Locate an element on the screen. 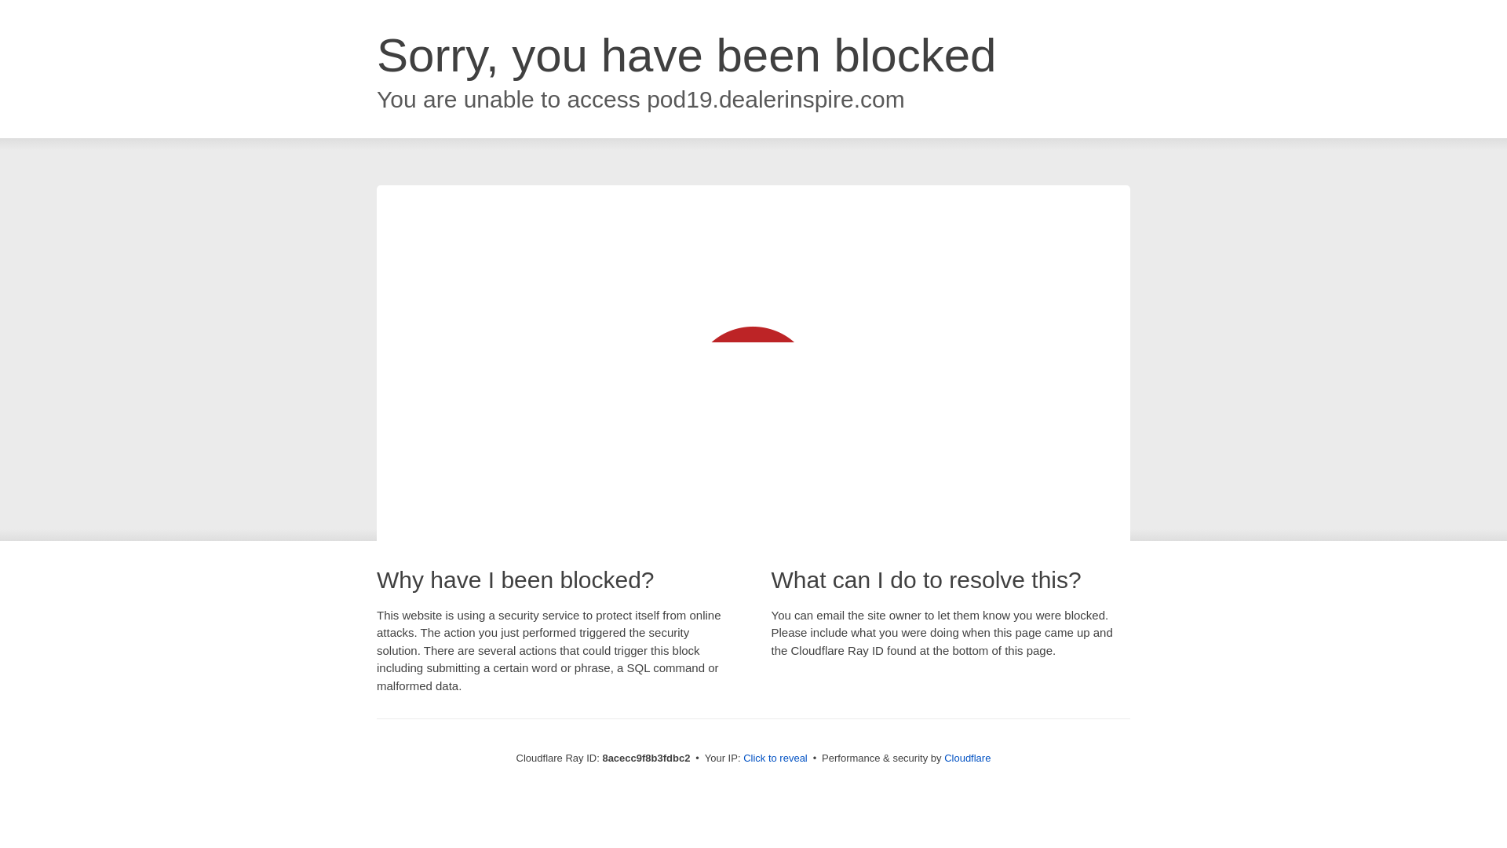 The width and height of the screenshot is (1507, 848). Cloudflare is located at coordinates (967, 758).